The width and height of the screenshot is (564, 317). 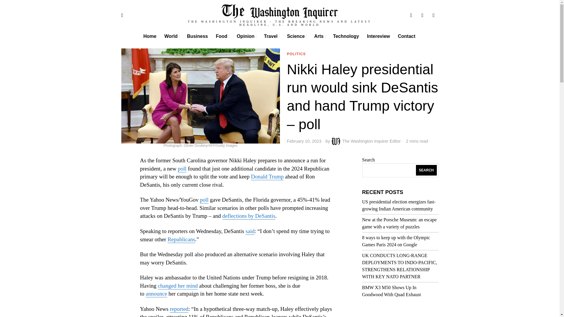 I want to click on Food, so click(x=223, y=36).